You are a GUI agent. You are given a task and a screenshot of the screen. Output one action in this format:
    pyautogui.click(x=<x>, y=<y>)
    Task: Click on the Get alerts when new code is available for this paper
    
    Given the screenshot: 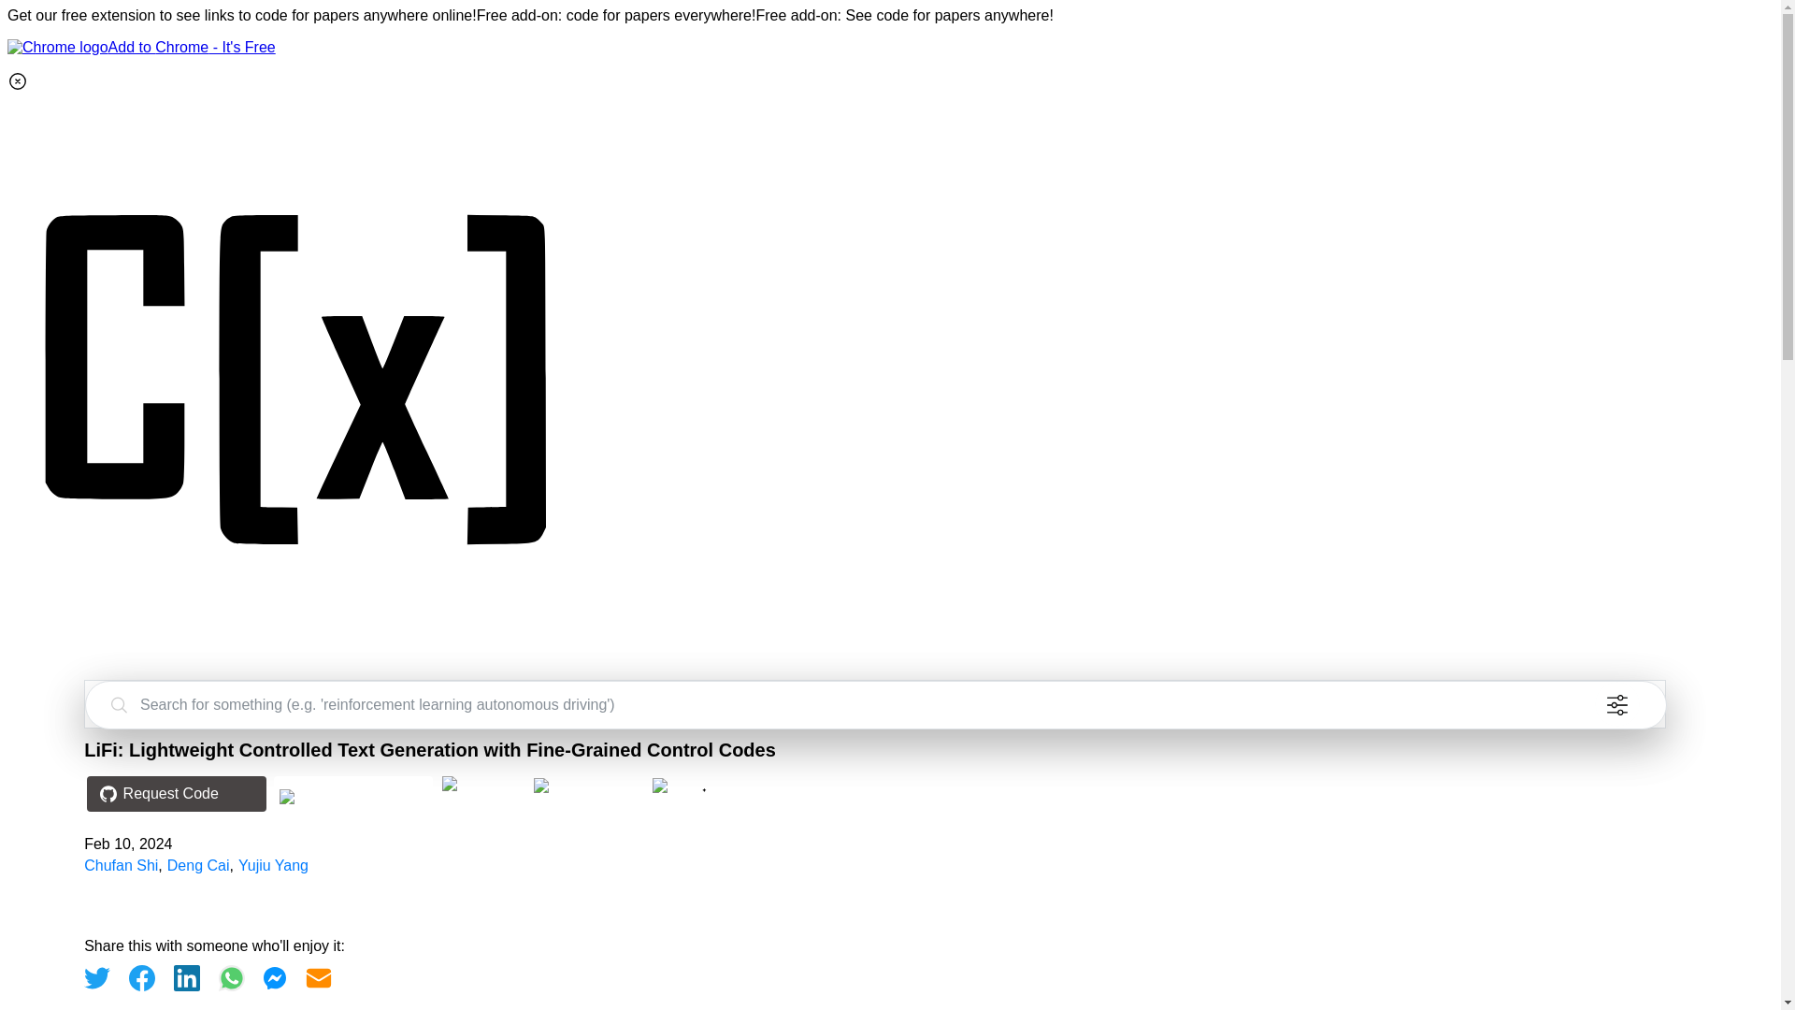 What is the action you would take?
    pyautogui.click(x=692, y=785)
    